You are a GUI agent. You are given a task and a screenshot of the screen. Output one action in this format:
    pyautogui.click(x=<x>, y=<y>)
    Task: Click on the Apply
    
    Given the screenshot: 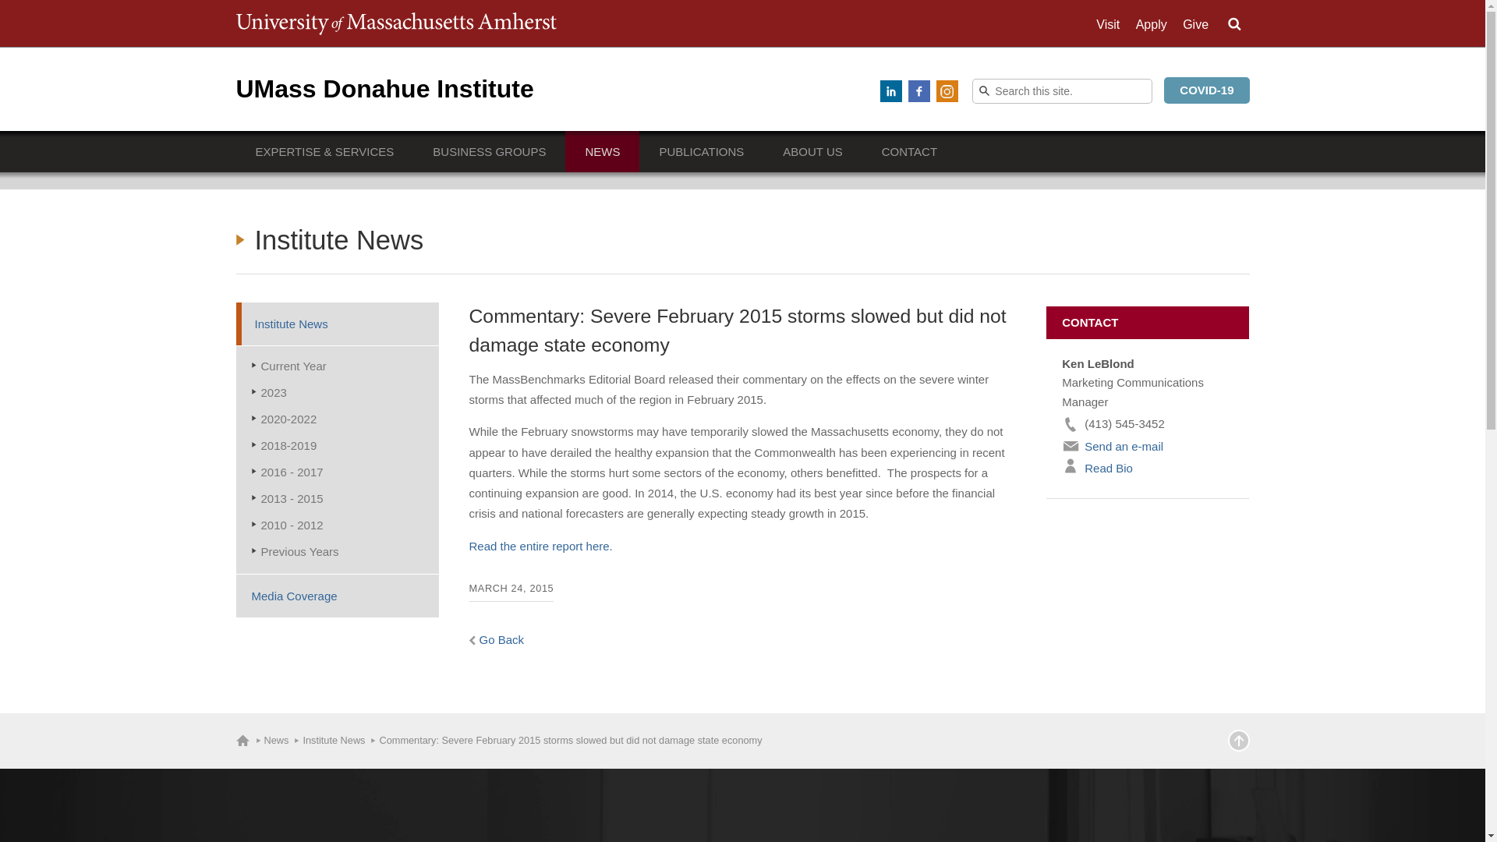 What is the action you would take?
    pyautogui.click(x=1152, y=25)
    